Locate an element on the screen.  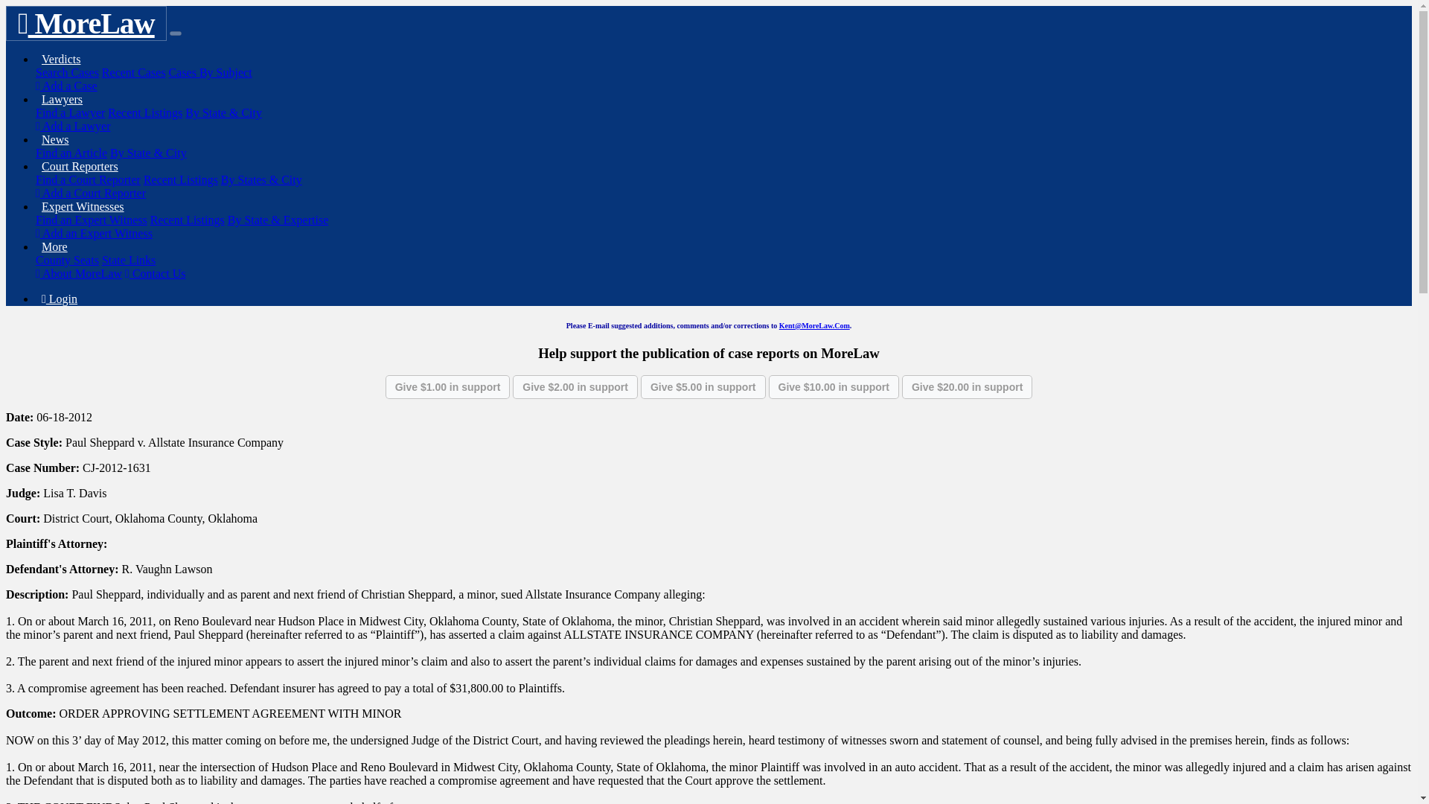
Recent Cases is located at coordinates (133, 71).